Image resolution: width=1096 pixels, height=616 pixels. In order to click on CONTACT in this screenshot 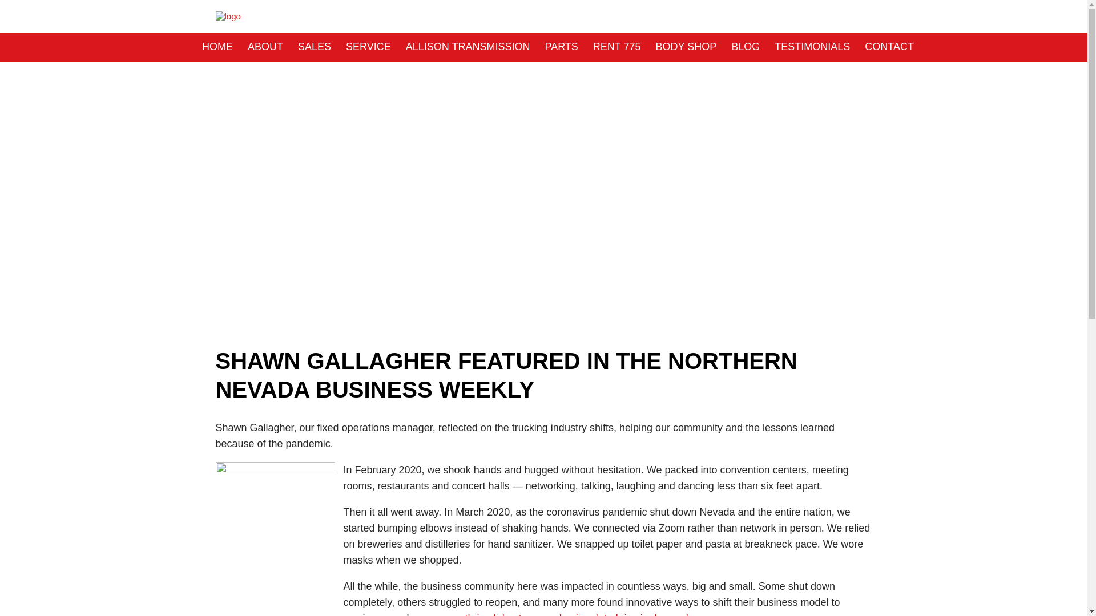, I will do `click(889, 47)`.